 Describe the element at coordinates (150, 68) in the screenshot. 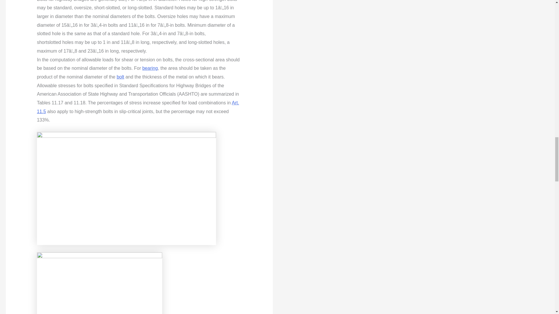

I see `bearing` at that location.